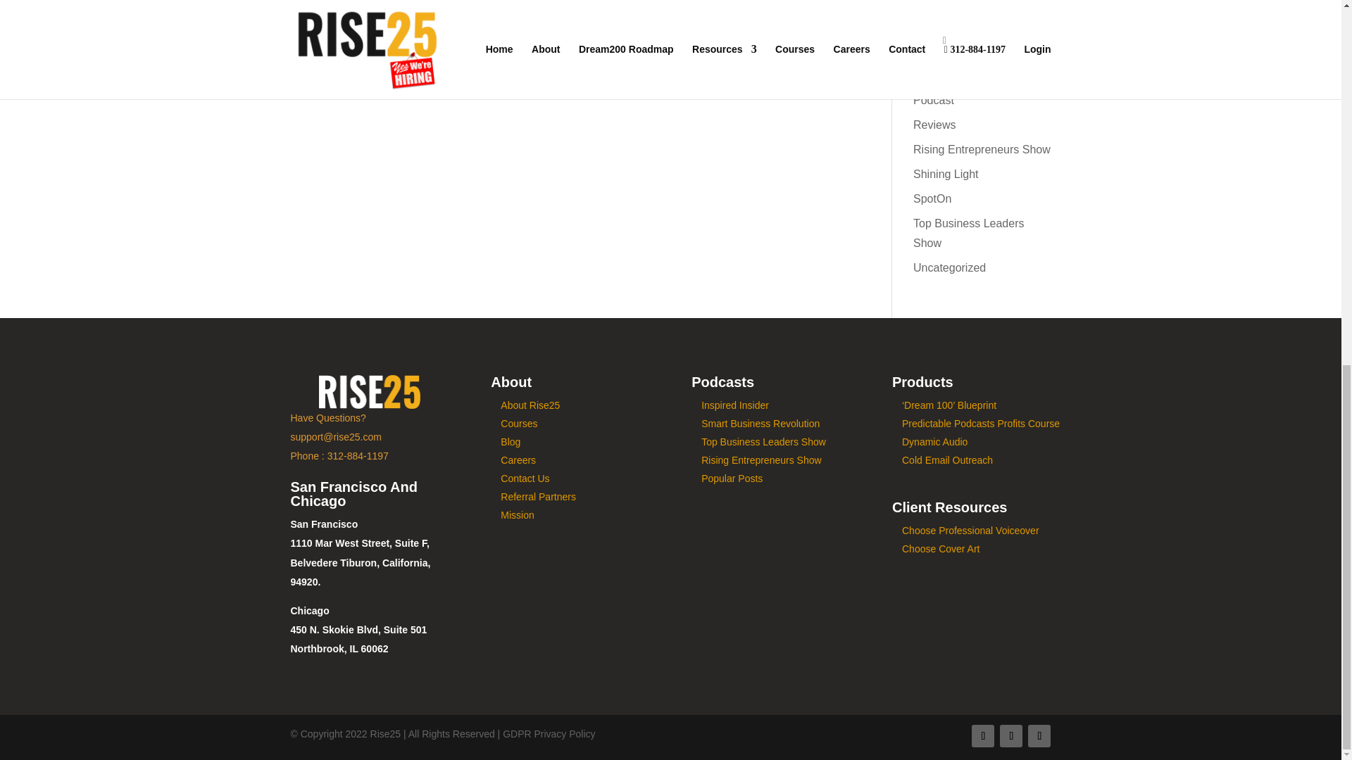  Describe the element at coordinates (934, 442) in the screenshot. I see `Dynamic Audio` at that location.